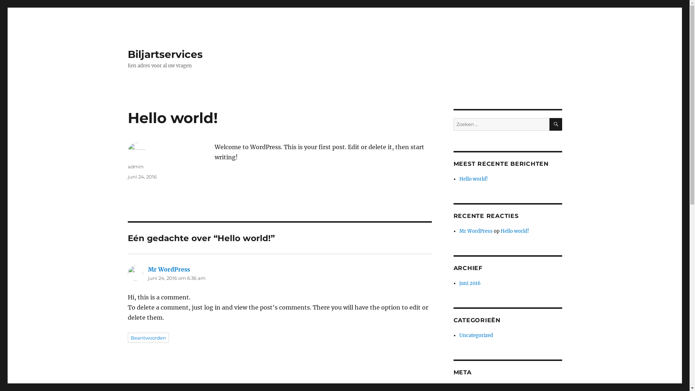 The width and height of the screenshot is (695, 391). Describe the element at coordinates (470, 387) in the screenshot. I see `Inloggen` at that location.